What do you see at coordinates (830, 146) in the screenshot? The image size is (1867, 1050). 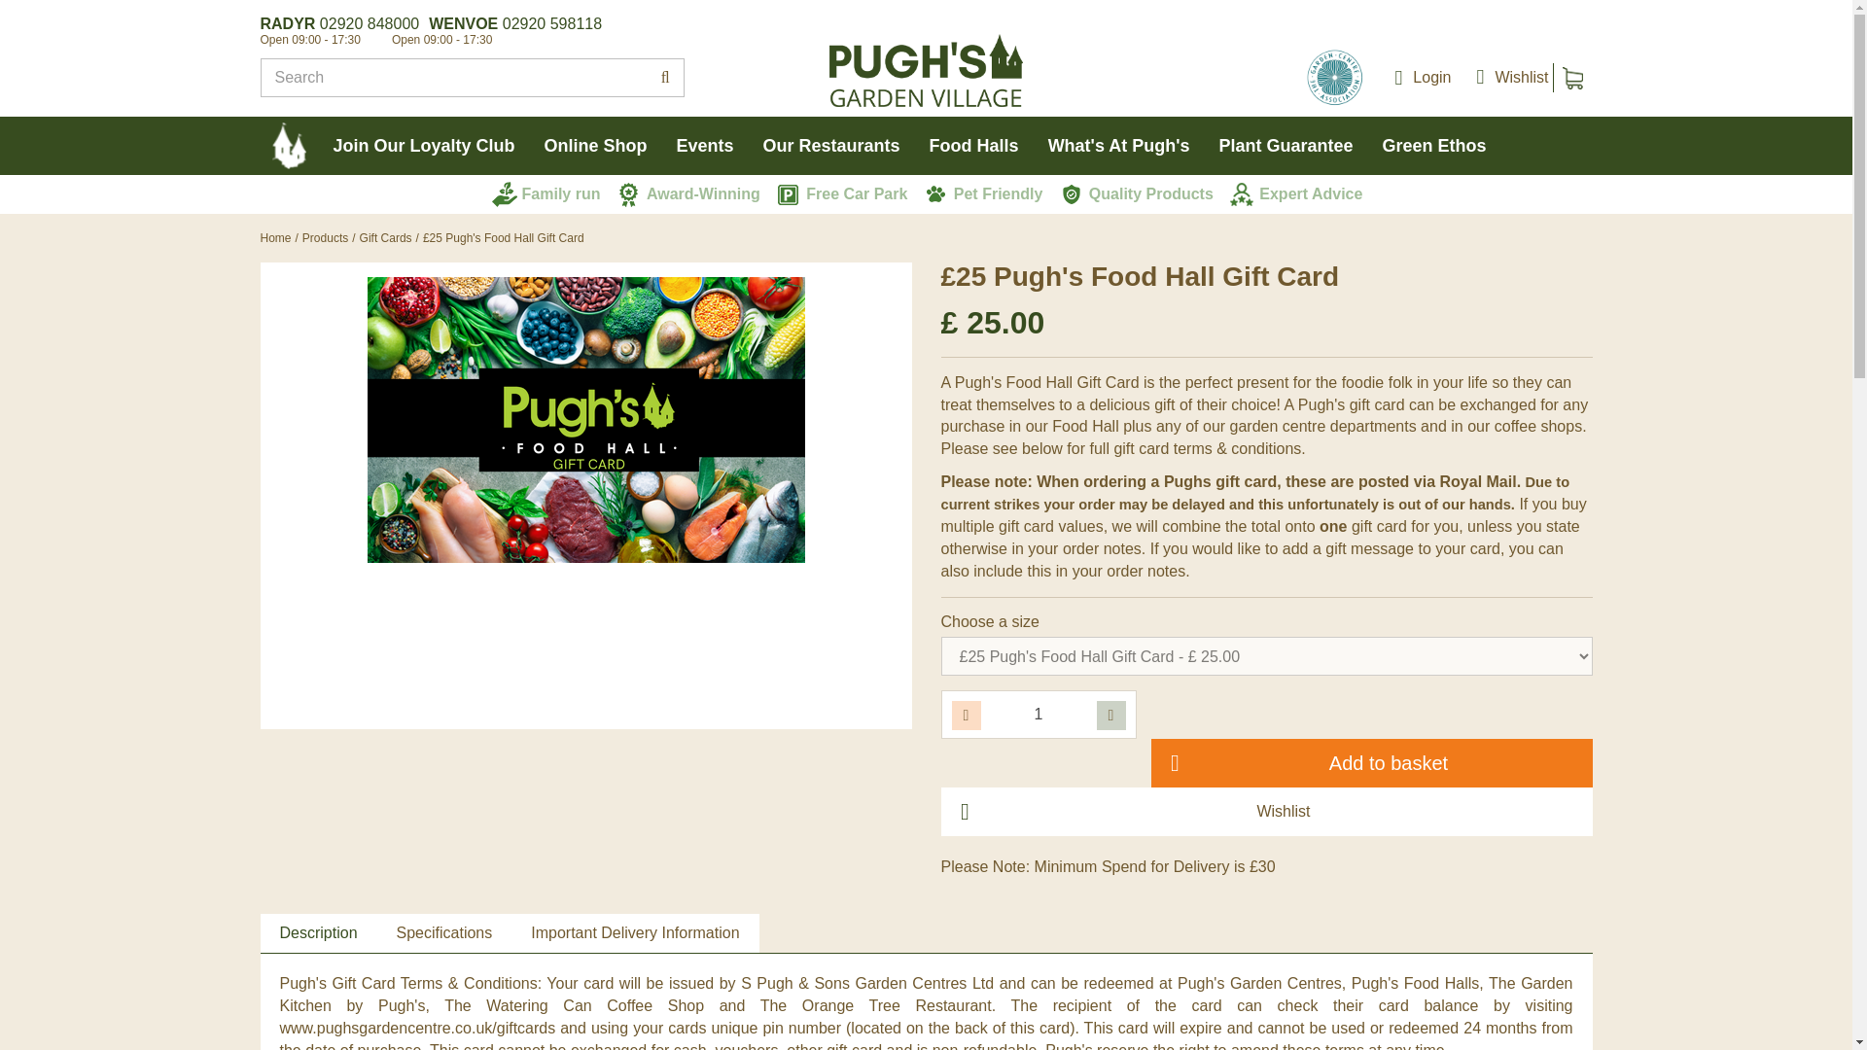 I see `Our Restaurants` at bounding box center [830, 146].